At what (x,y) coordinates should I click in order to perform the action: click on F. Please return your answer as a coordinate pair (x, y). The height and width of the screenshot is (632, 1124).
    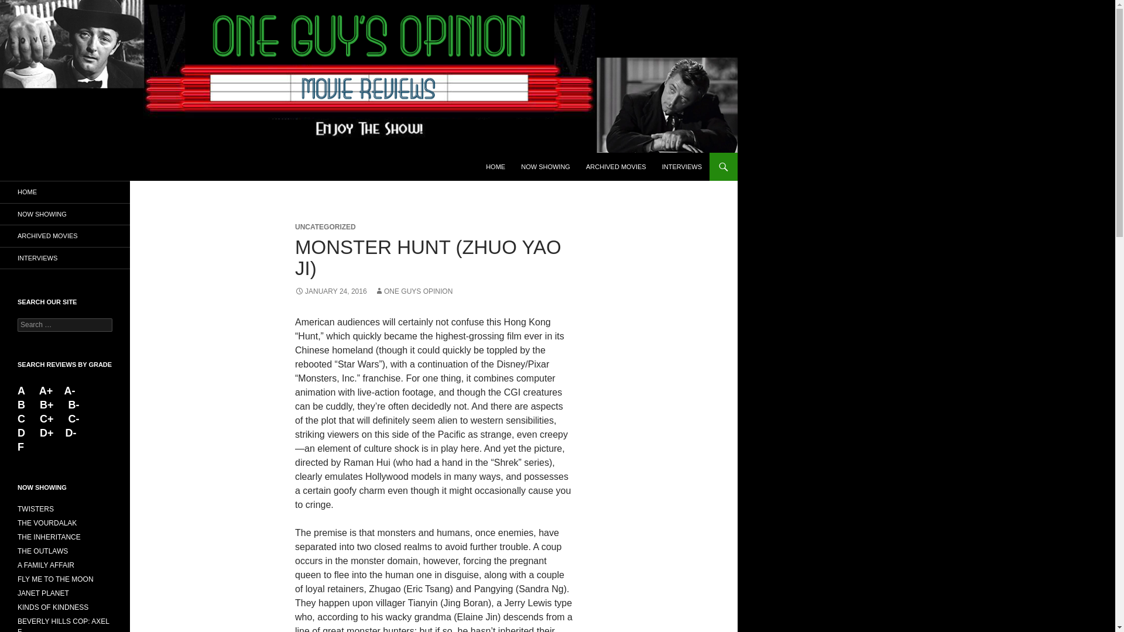
    Looking at the image, I should click on (20, 447).